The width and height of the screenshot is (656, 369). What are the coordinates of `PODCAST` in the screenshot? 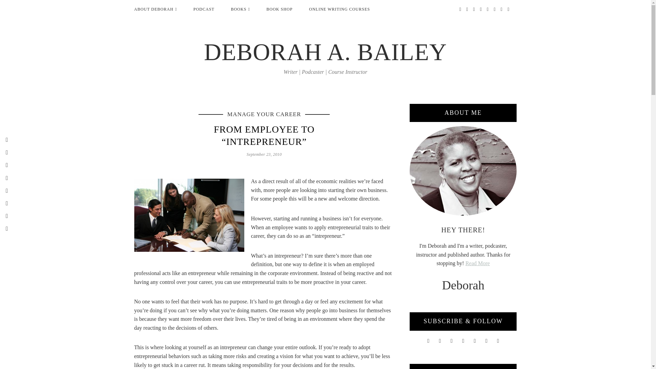 It's located at (204, 9).